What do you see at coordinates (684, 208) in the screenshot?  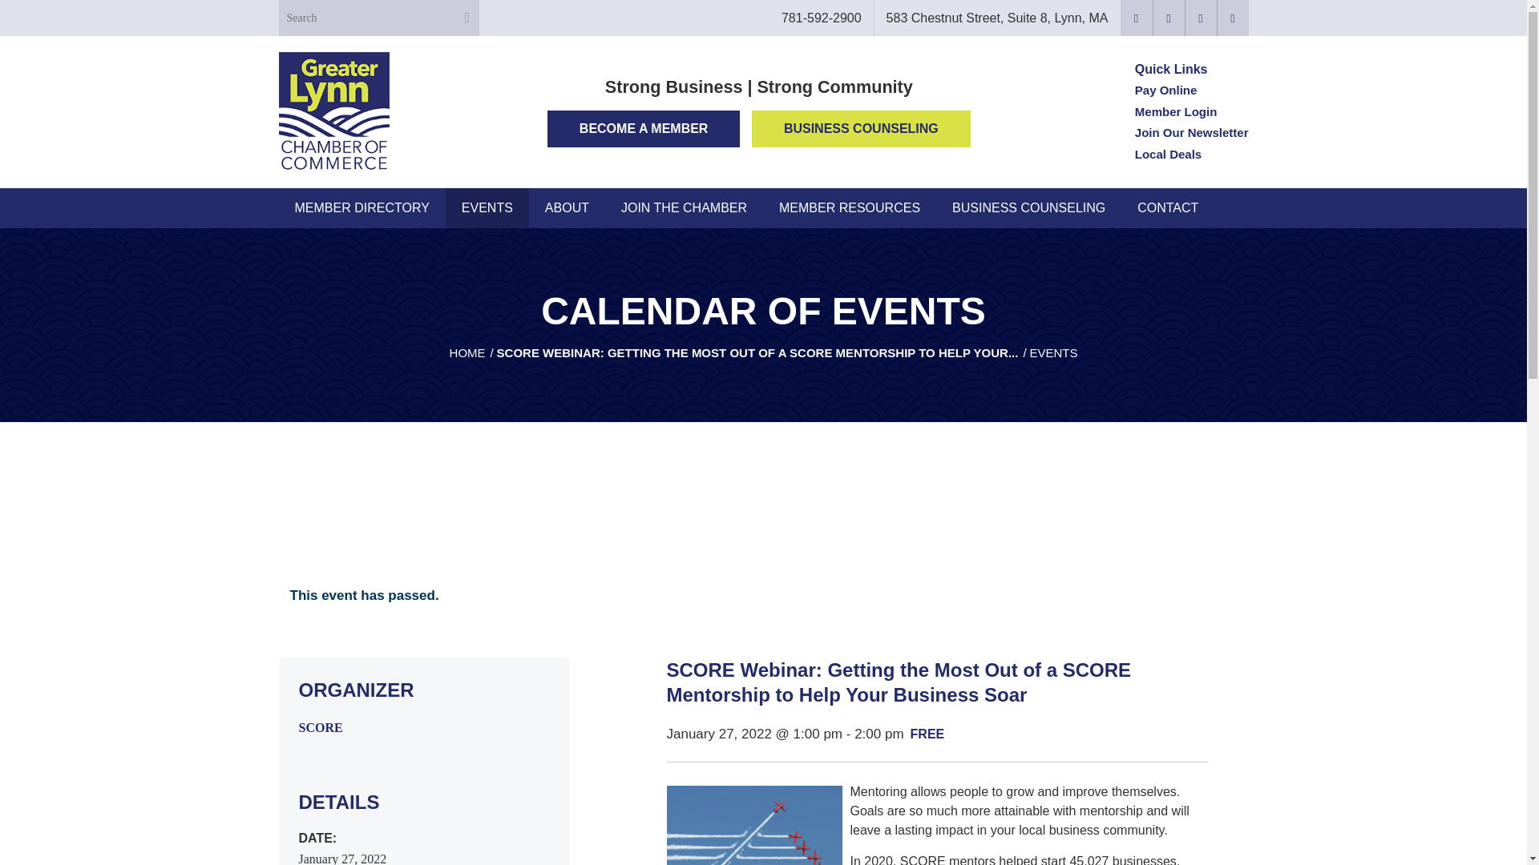 I see `JOIN THE CHAMBER` at bounding box center [684, 208].